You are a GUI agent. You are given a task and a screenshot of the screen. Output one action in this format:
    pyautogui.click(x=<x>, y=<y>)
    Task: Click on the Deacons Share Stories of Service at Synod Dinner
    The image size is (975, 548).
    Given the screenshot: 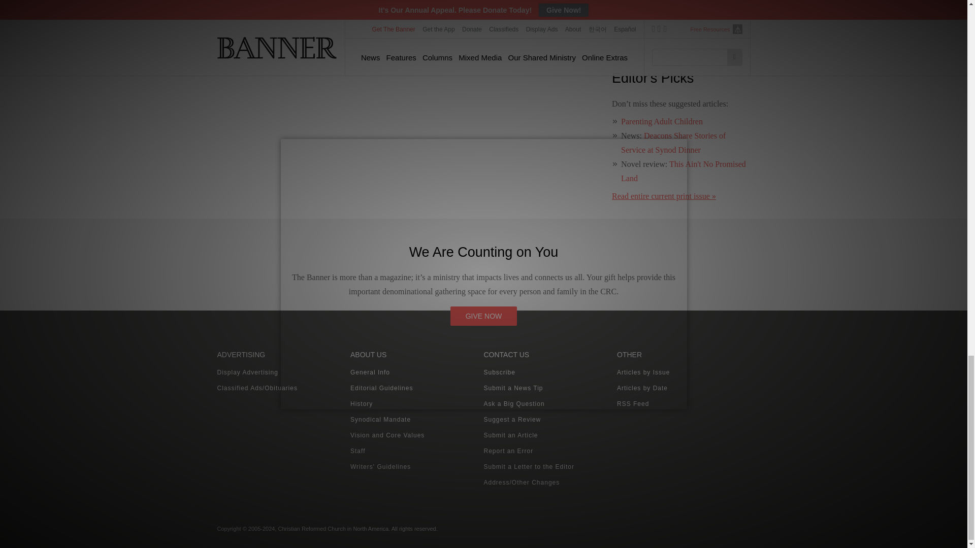 What is the action you would take?
    pyautogui.click(x=673, y=143)
    